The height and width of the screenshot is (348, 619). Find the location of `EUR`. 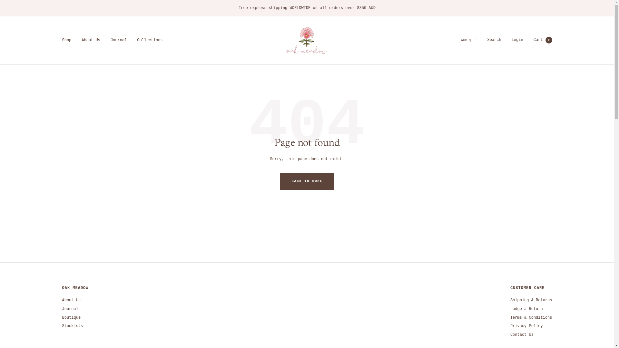

EUR is located at coordinates (463, 338).